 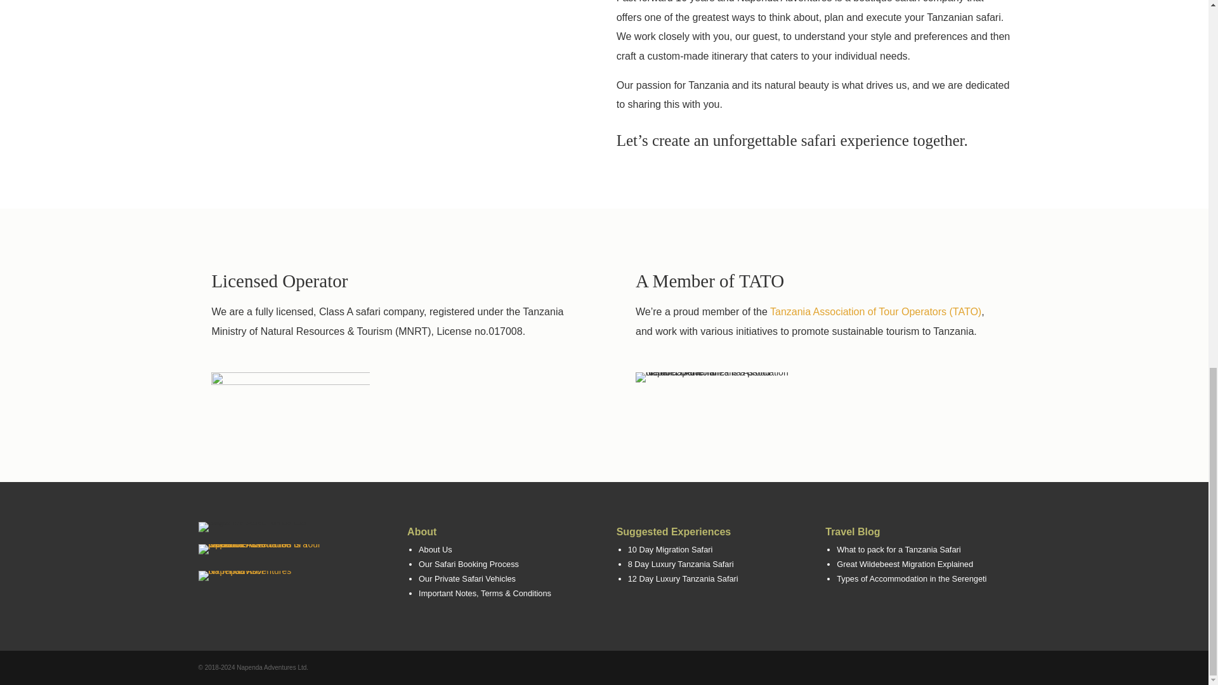 What do you see at coordinates (853, 532) in the screenshot?
I see `Travel Blog` at bounding box center [853, 532].